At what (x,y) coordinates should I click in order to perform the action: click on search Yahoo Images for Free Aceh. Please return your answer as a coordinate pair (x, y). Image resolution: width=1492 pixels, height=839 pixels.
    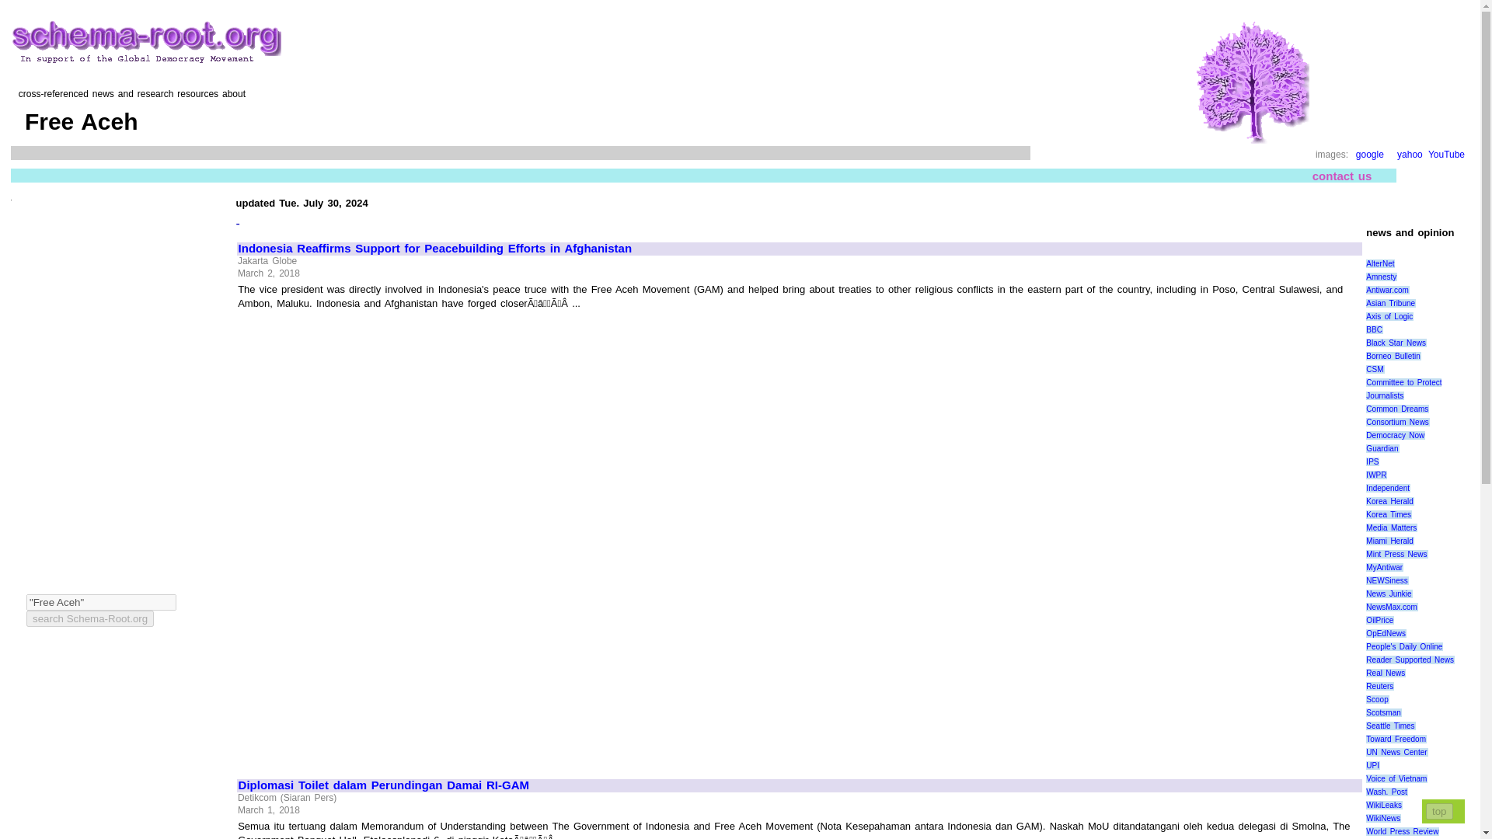
    Looking at the image, I should click on (1410, 155).